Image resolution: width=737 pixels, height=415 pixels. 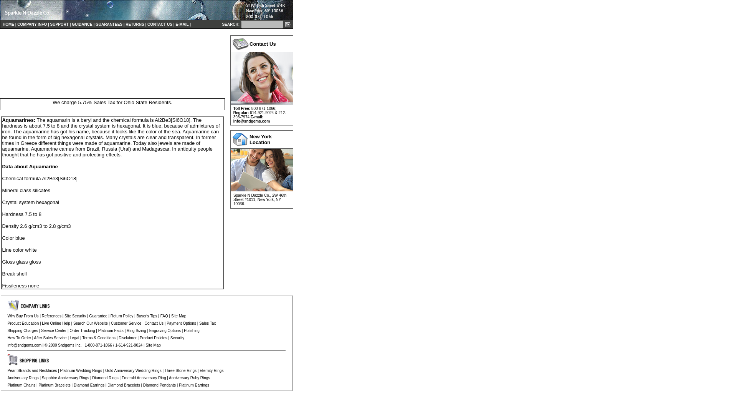 What do you see at coordinates (134, 23) in the screenshot?
I see `RETURNS` at bounding box center [134, 23].